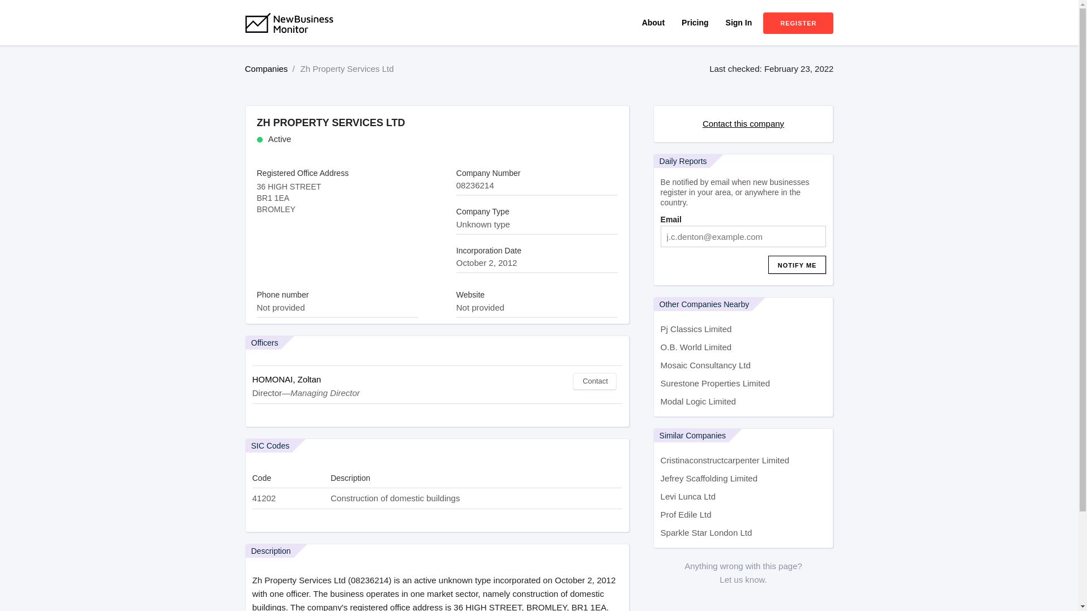  What do you see at coordinates (744, 365) in the screenshot?
I see `Mosaic Consultancy Ltd` at bounding box center [744, 365].